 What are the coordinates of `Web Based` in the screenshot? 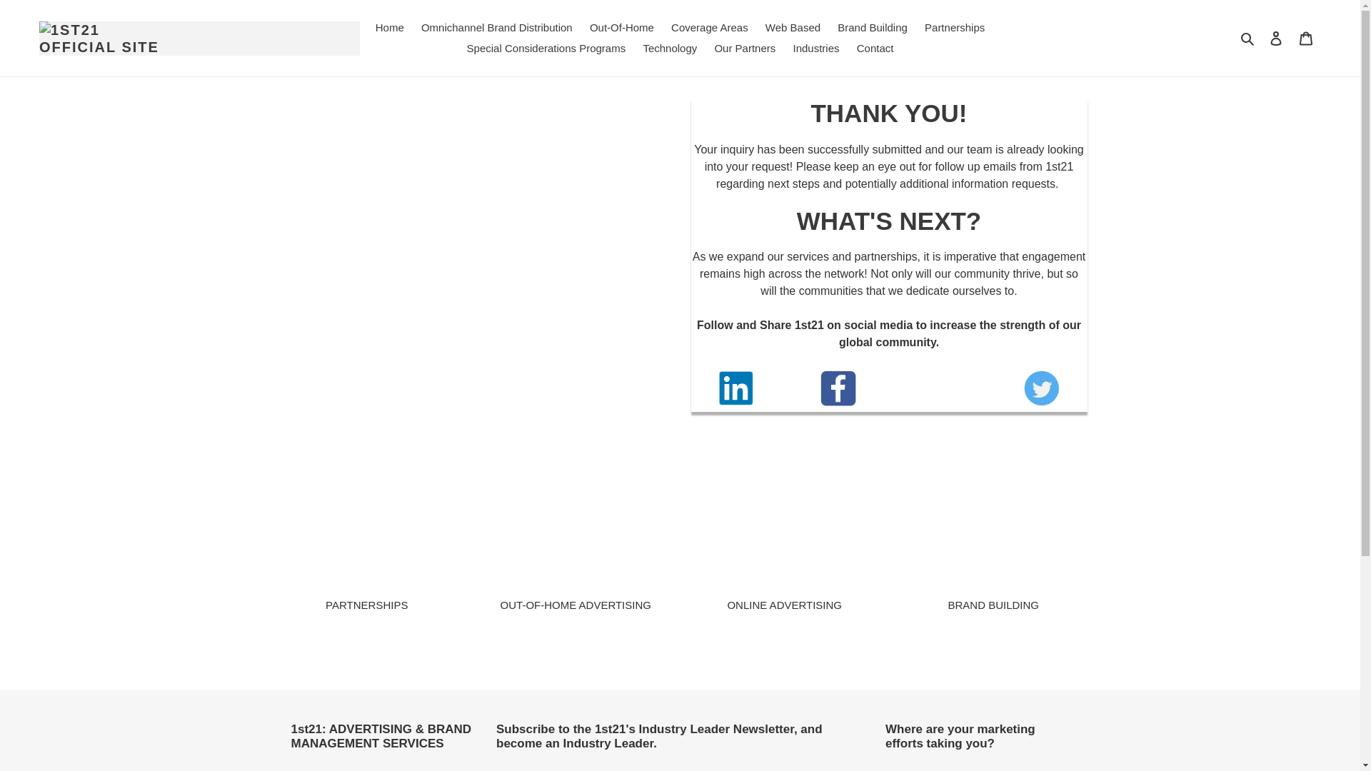 It's located at (793, 28).